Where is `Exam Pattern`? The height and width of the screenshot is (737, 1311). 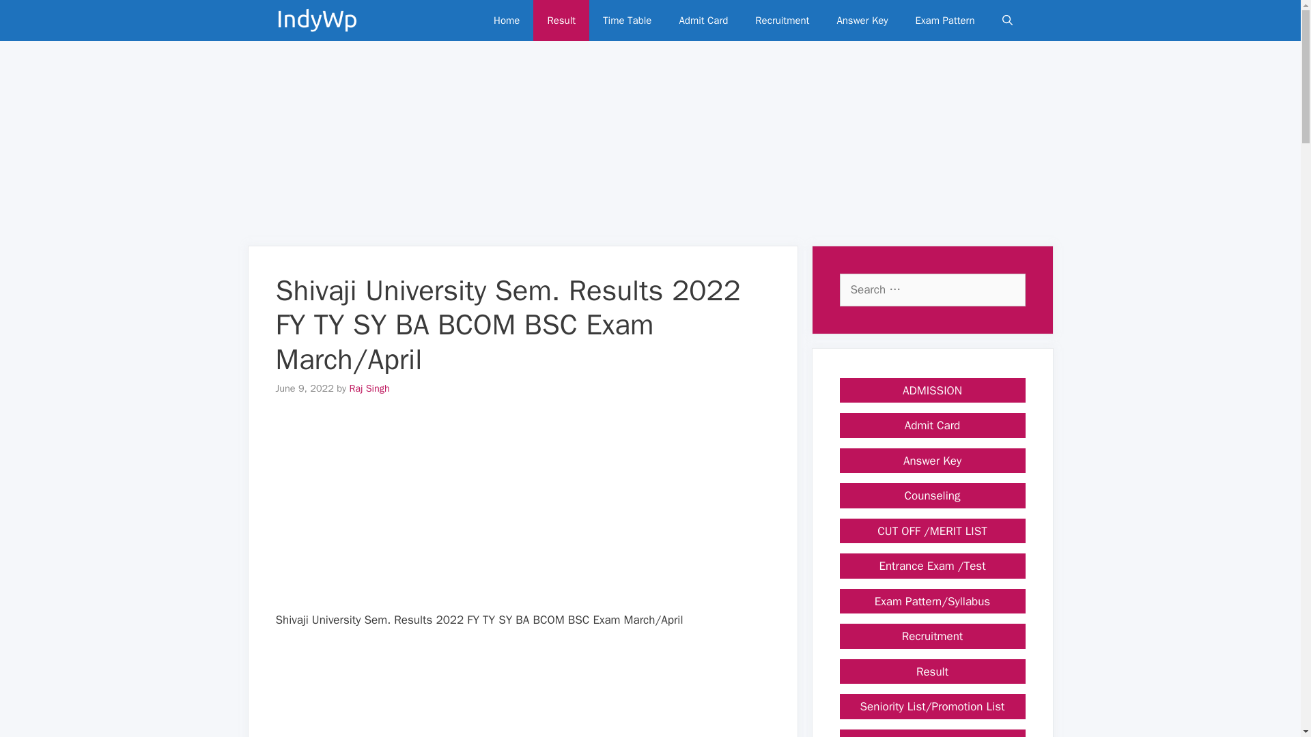 Exam Pattern is located at coordinates (945, 20).